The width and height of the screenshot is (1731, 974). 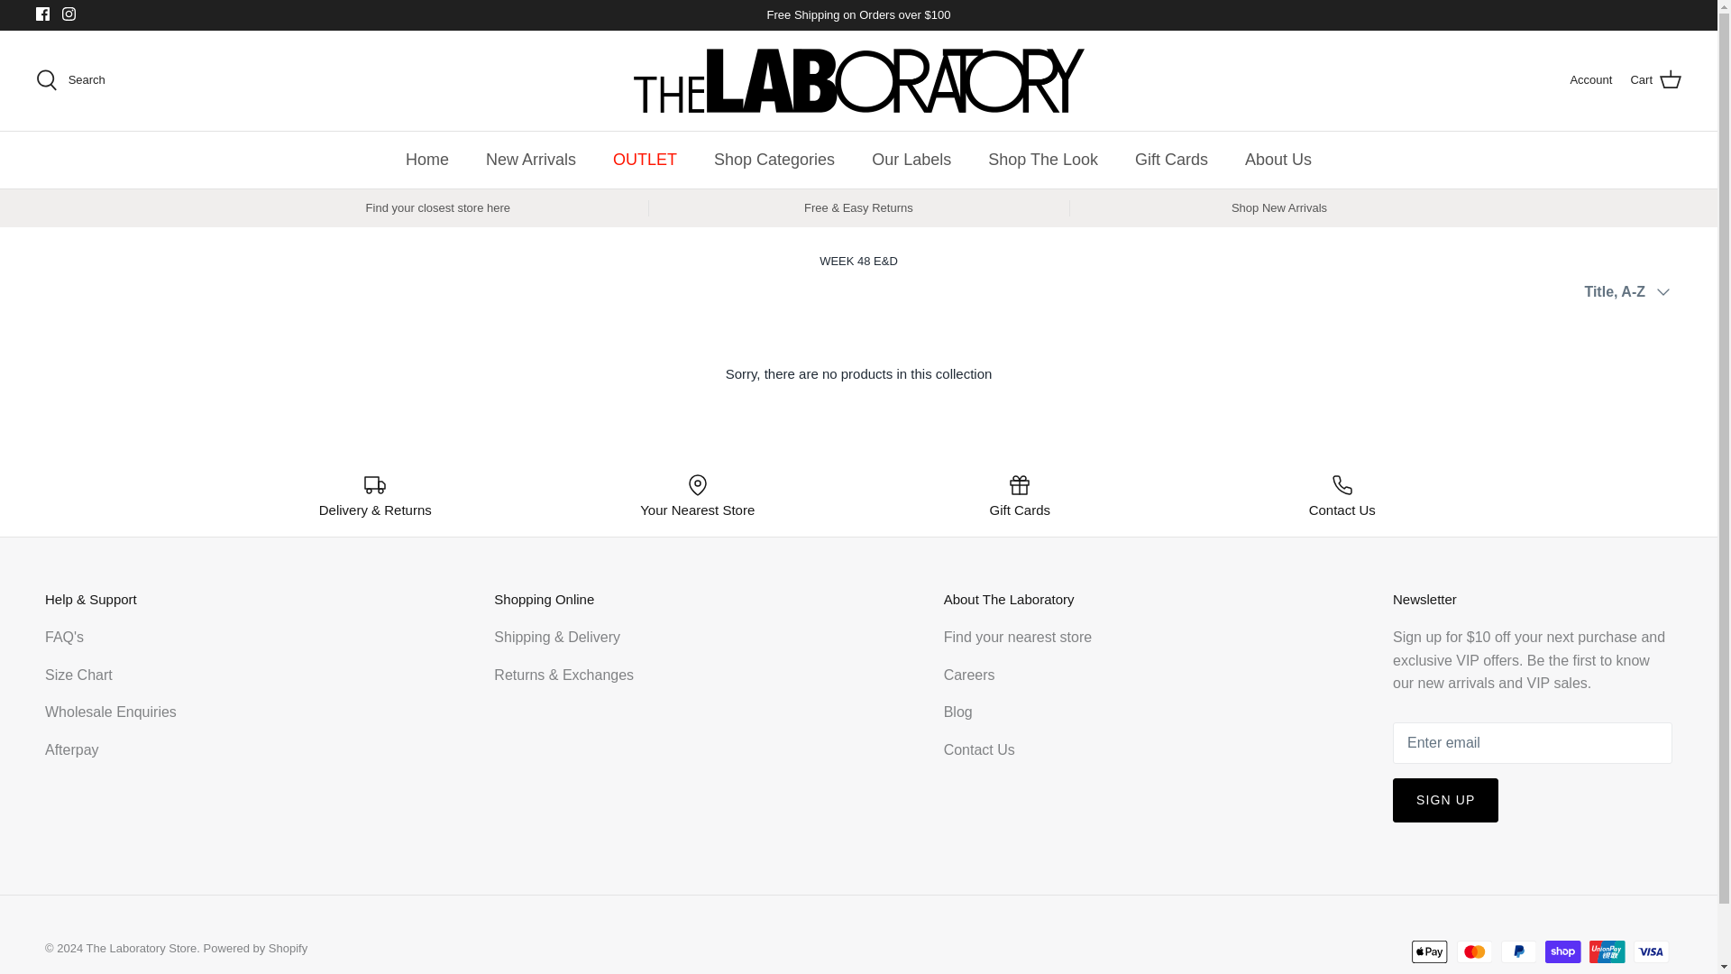 What do you see at coordinates (1651, 952) in the screenshot?
I see `Visa` at bounding box center [1651, 952].